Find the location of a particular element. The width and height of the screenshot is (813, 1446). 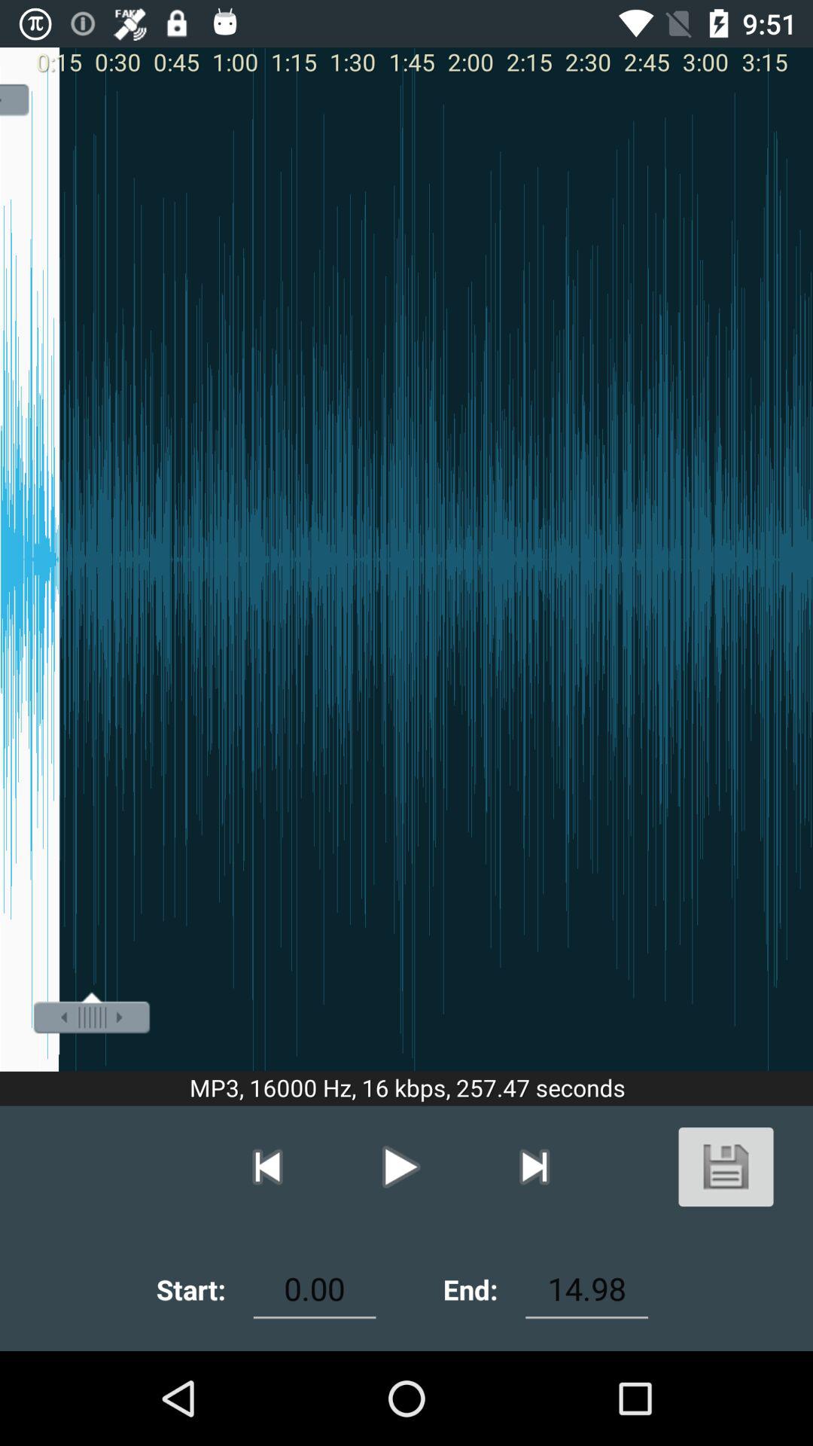

click on the timer text box which is right side of the text start is located at coordinates (315, 1289).